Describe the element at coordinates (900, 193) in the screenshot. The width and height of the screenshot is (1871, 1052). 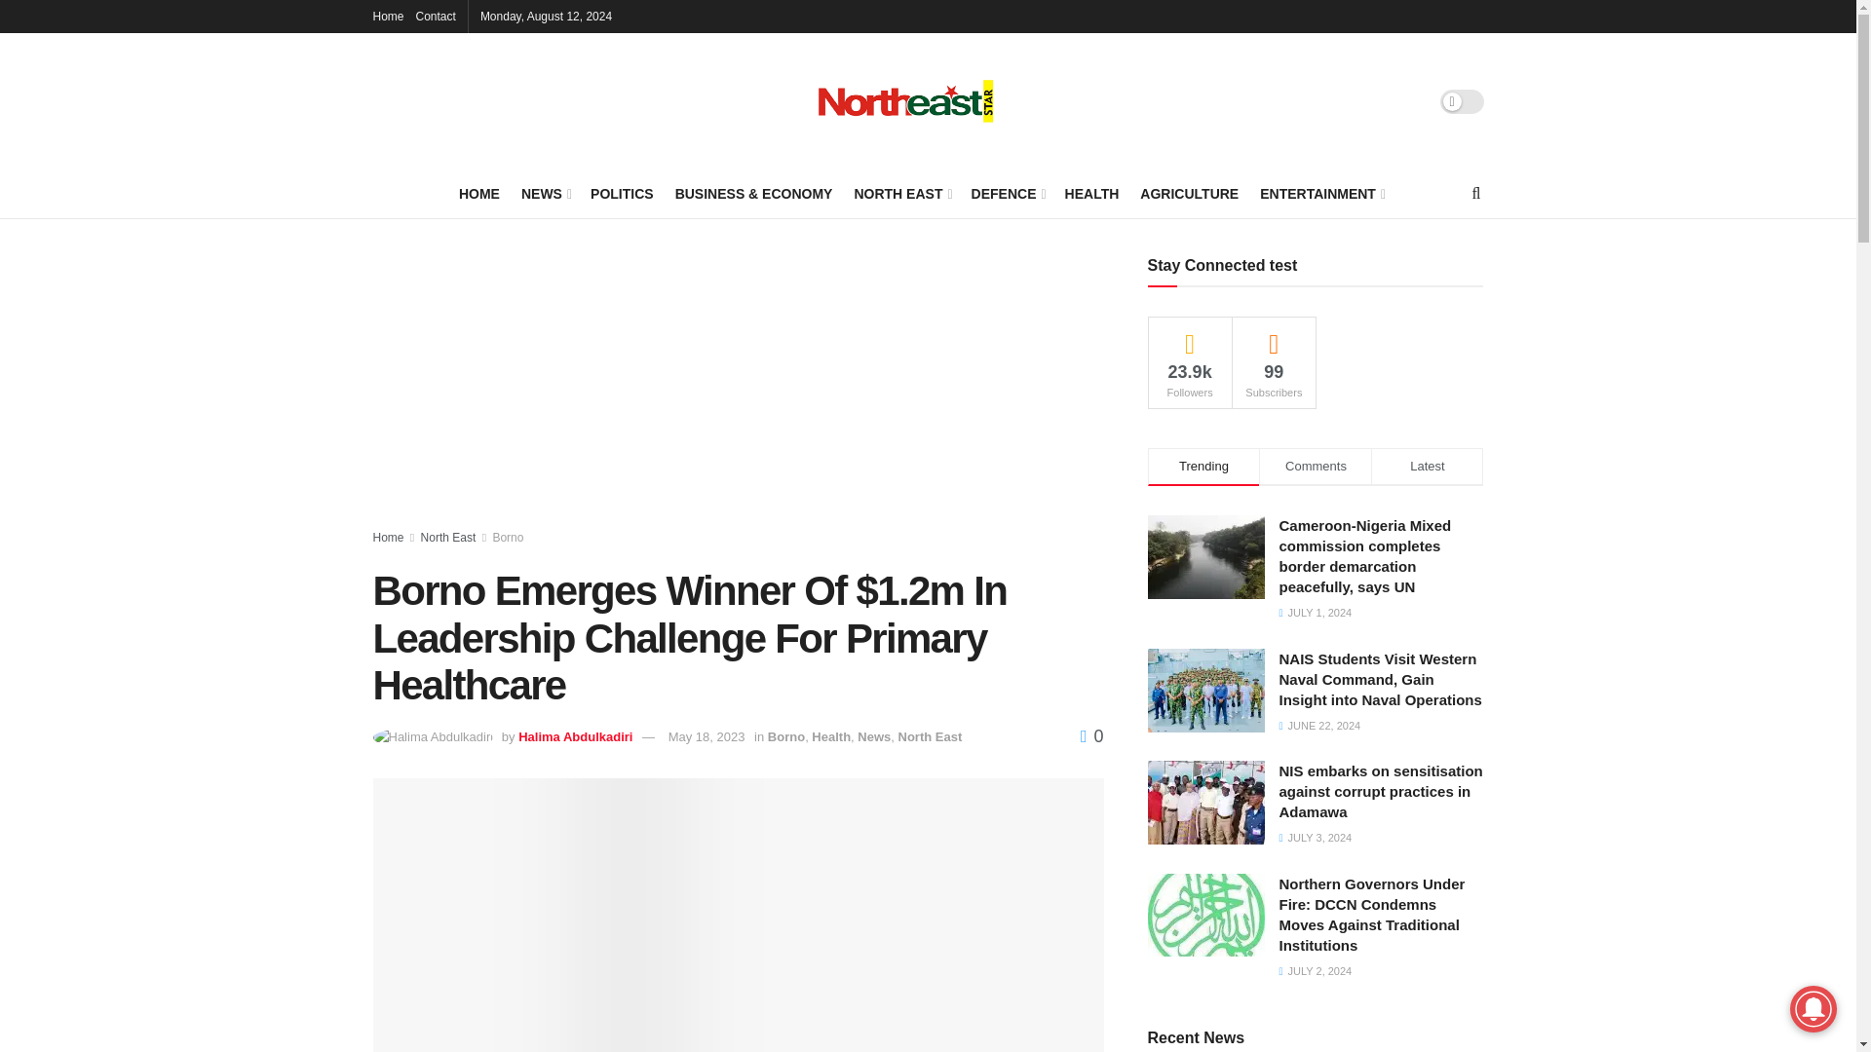
I see `NORTH EAST` at that location.